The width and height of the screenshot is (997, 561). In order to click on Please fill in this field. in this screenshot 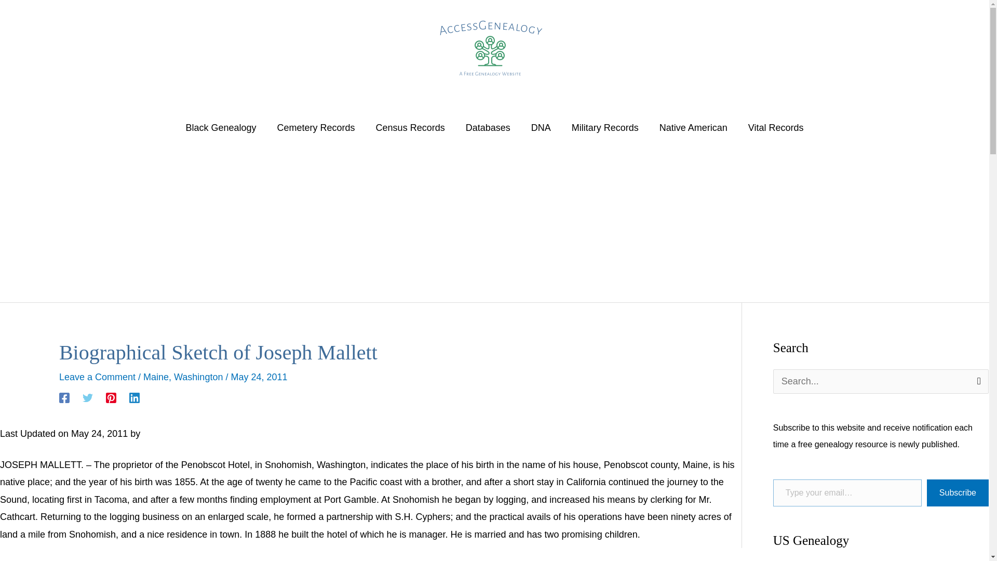, I will do `click(847, 493)`.